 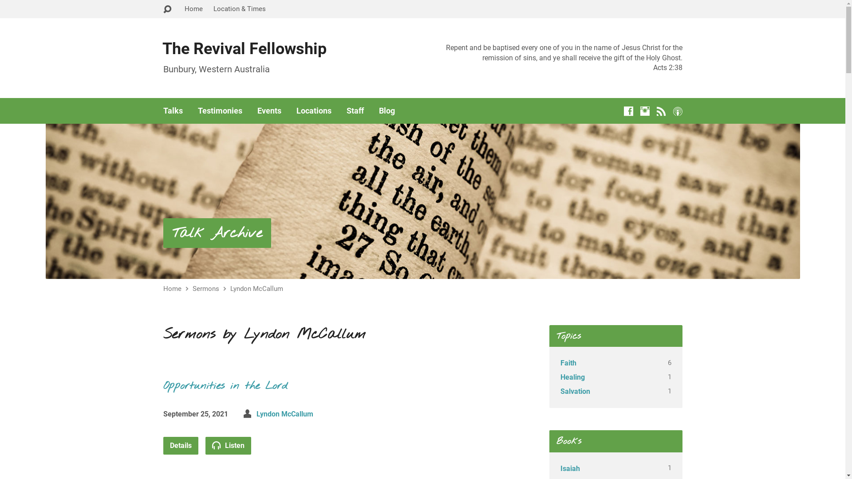 I want to click on Location & Times, so click(x=239, y=9).